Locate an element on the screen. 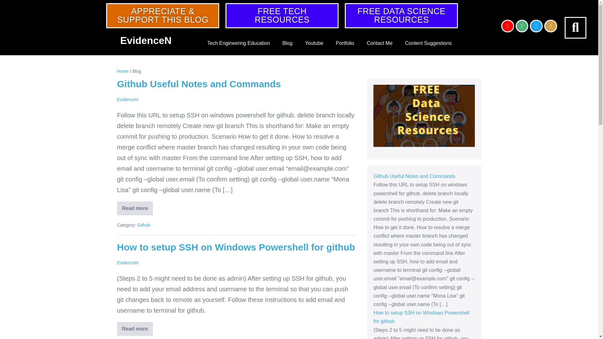 This screenshot has width=603, height=339. EvidenceN is located at coordinates (146, 40).